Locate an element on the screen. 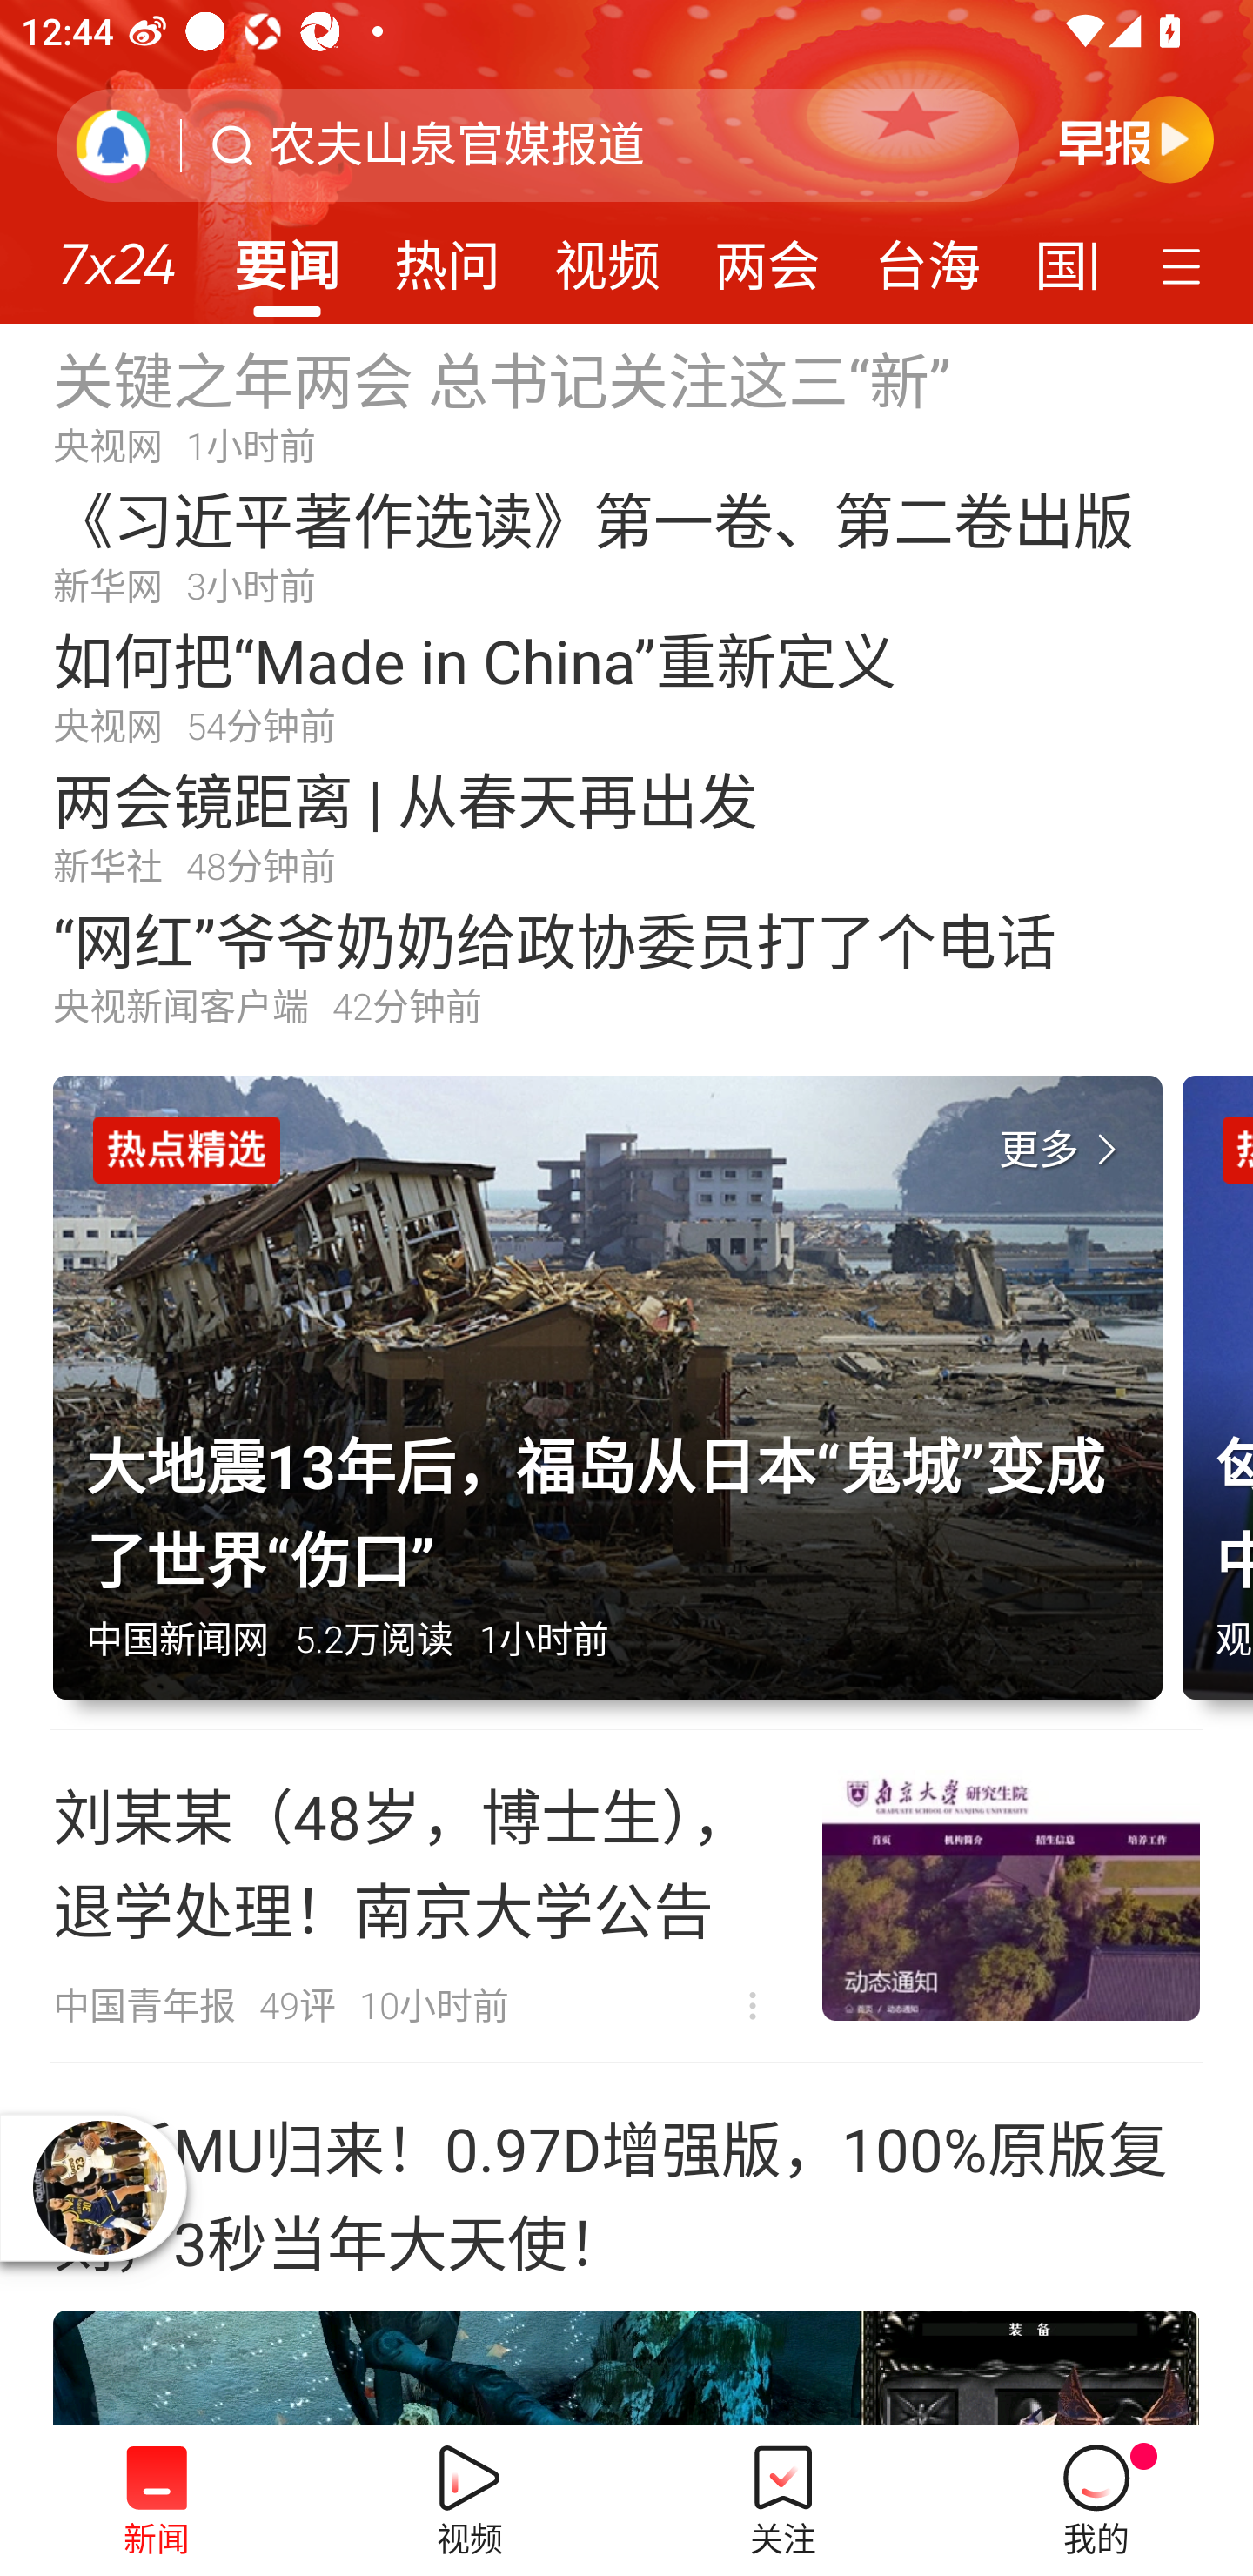 The width and height of the screenshot is (1253, 2576). 视频 is located at coordinates (607, 256).